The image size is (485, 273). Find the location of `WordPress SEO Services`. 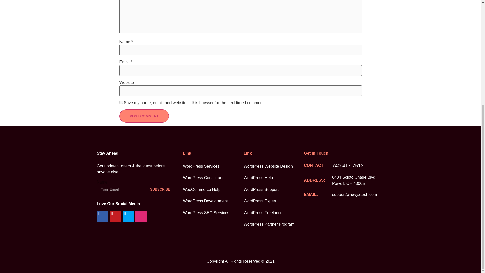

WordPress SEO Services is located at coordinates (213, 213).